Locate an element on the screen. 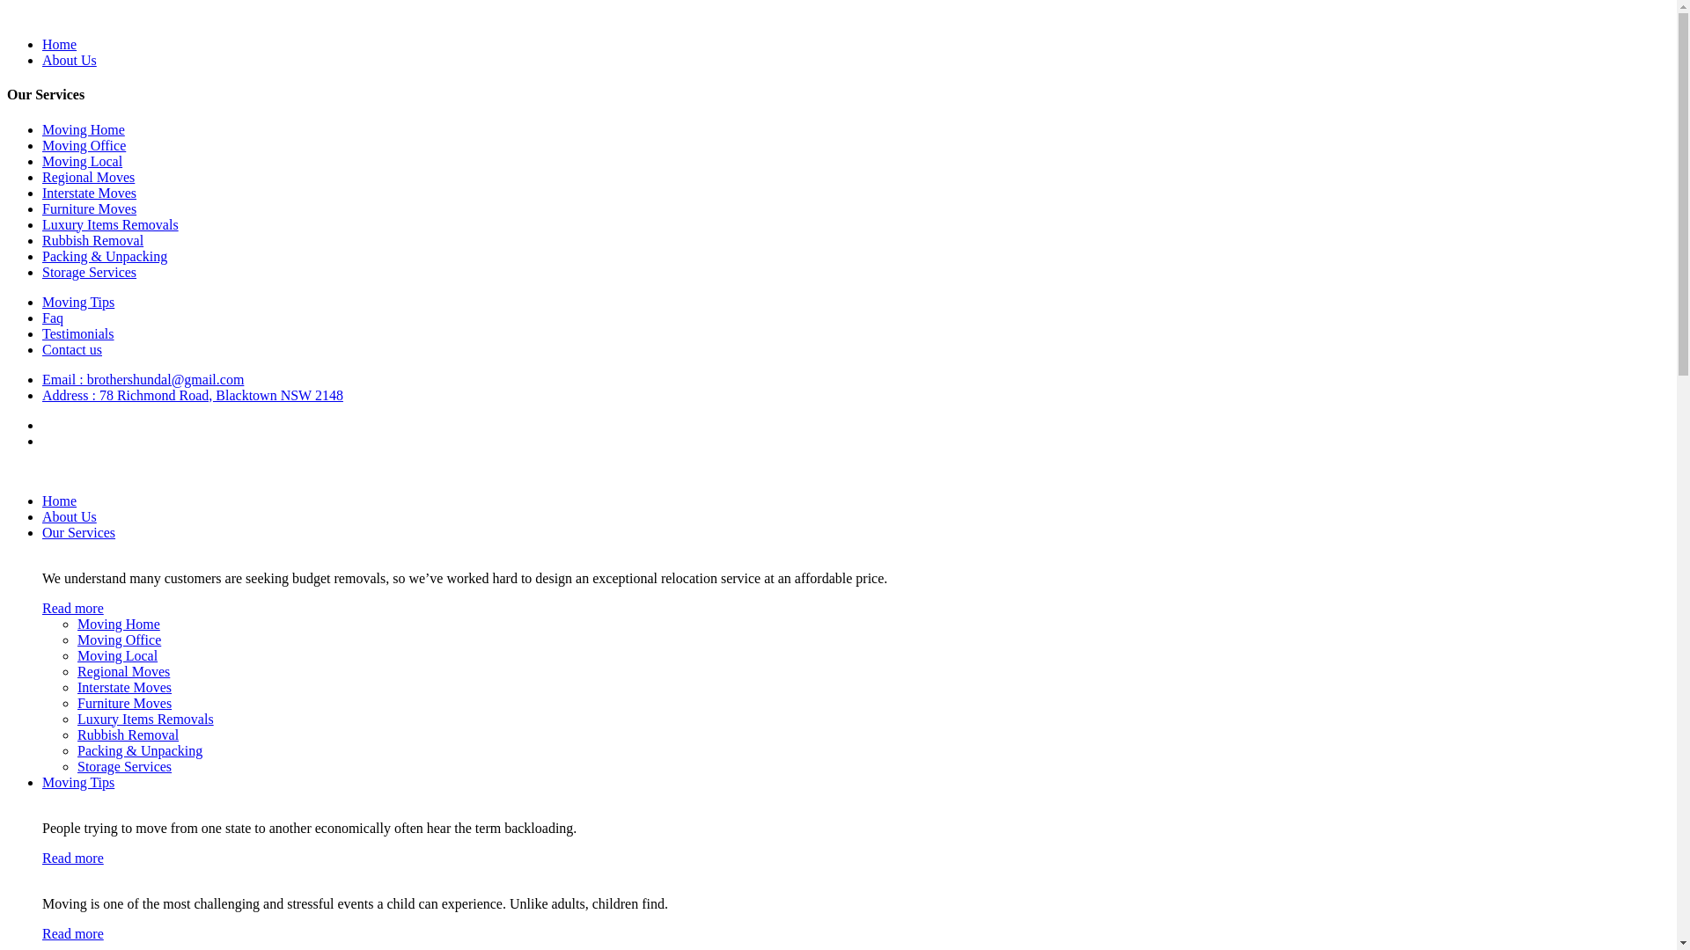 This screenshot has width=1690, height=950. Moving Local is located at coordinates (83, 162).